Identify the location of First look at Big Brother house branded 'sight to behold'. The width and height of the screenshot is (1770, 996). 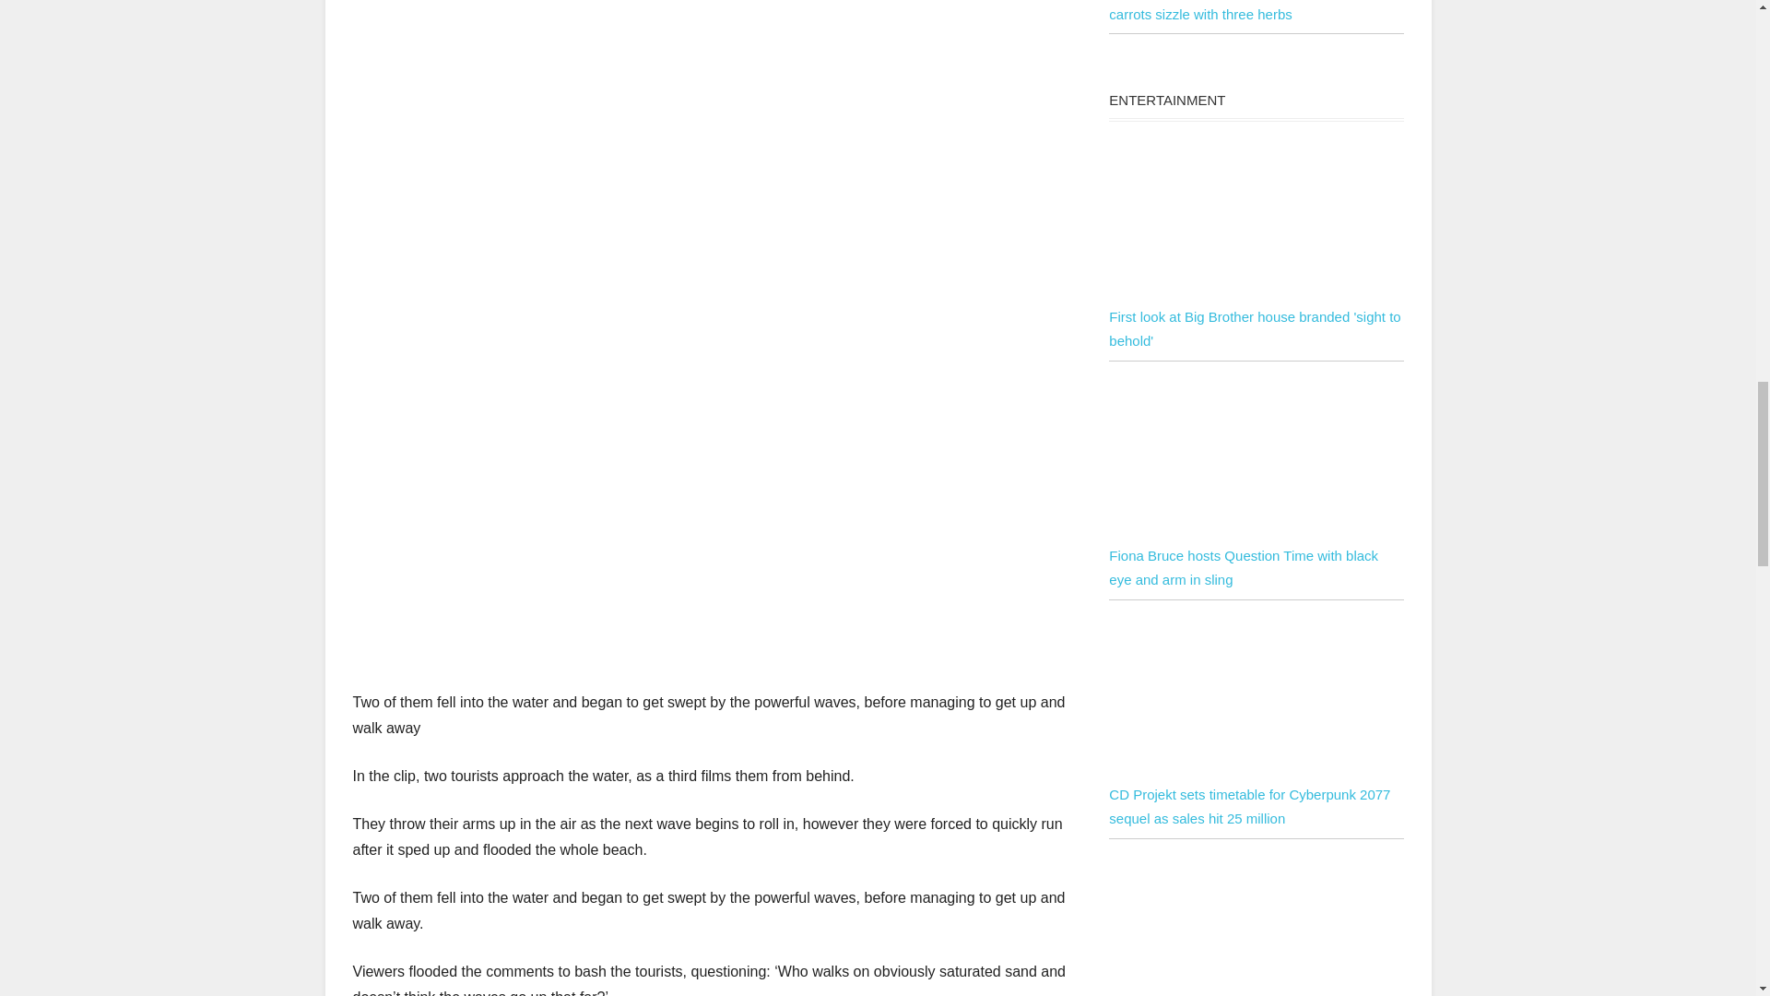
(1256, 291).